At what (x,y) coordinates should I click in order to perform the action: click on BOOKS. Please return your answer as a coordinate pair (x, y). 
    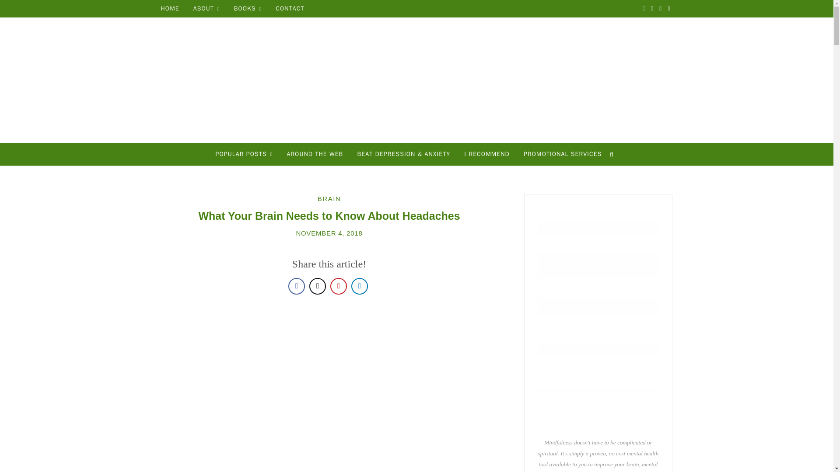
    Looking at the image, I should click on (248, 9).